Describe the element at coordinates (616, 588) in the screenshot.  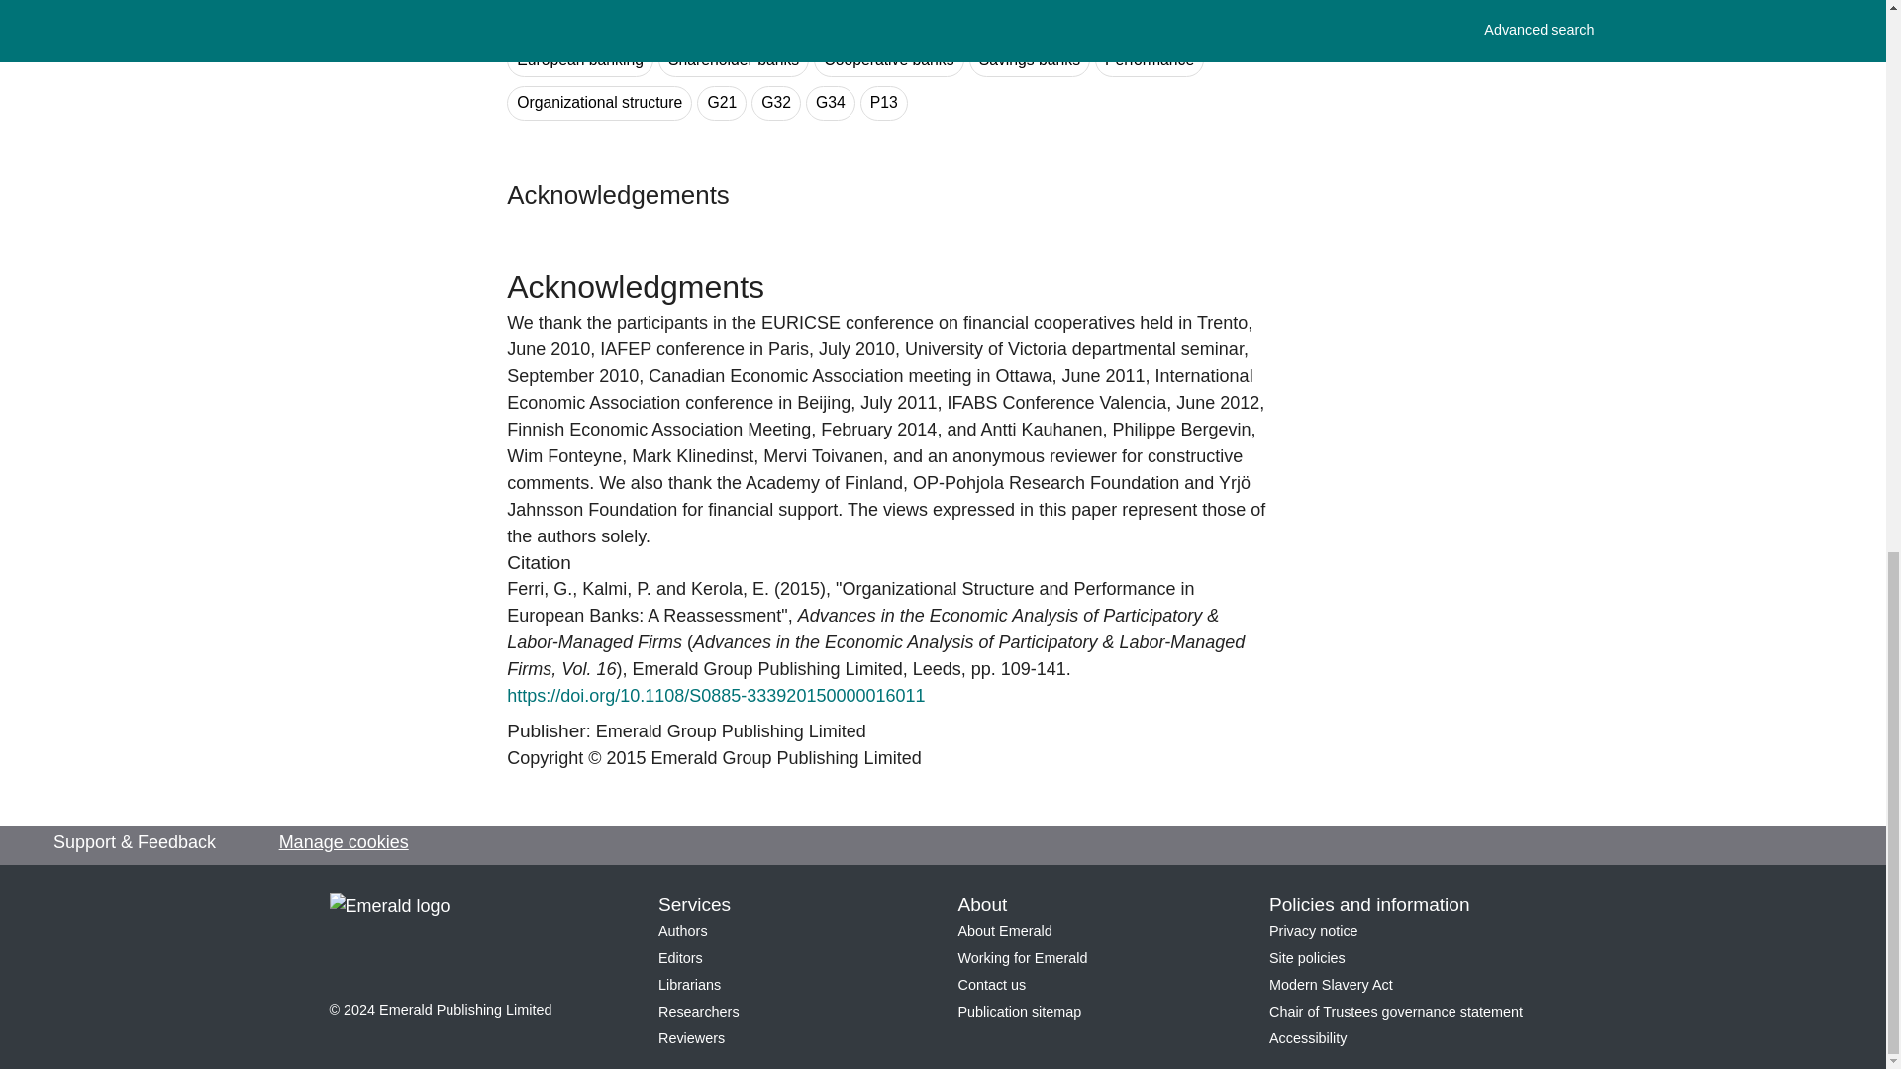
I see `Panu Kalmi` at that location.